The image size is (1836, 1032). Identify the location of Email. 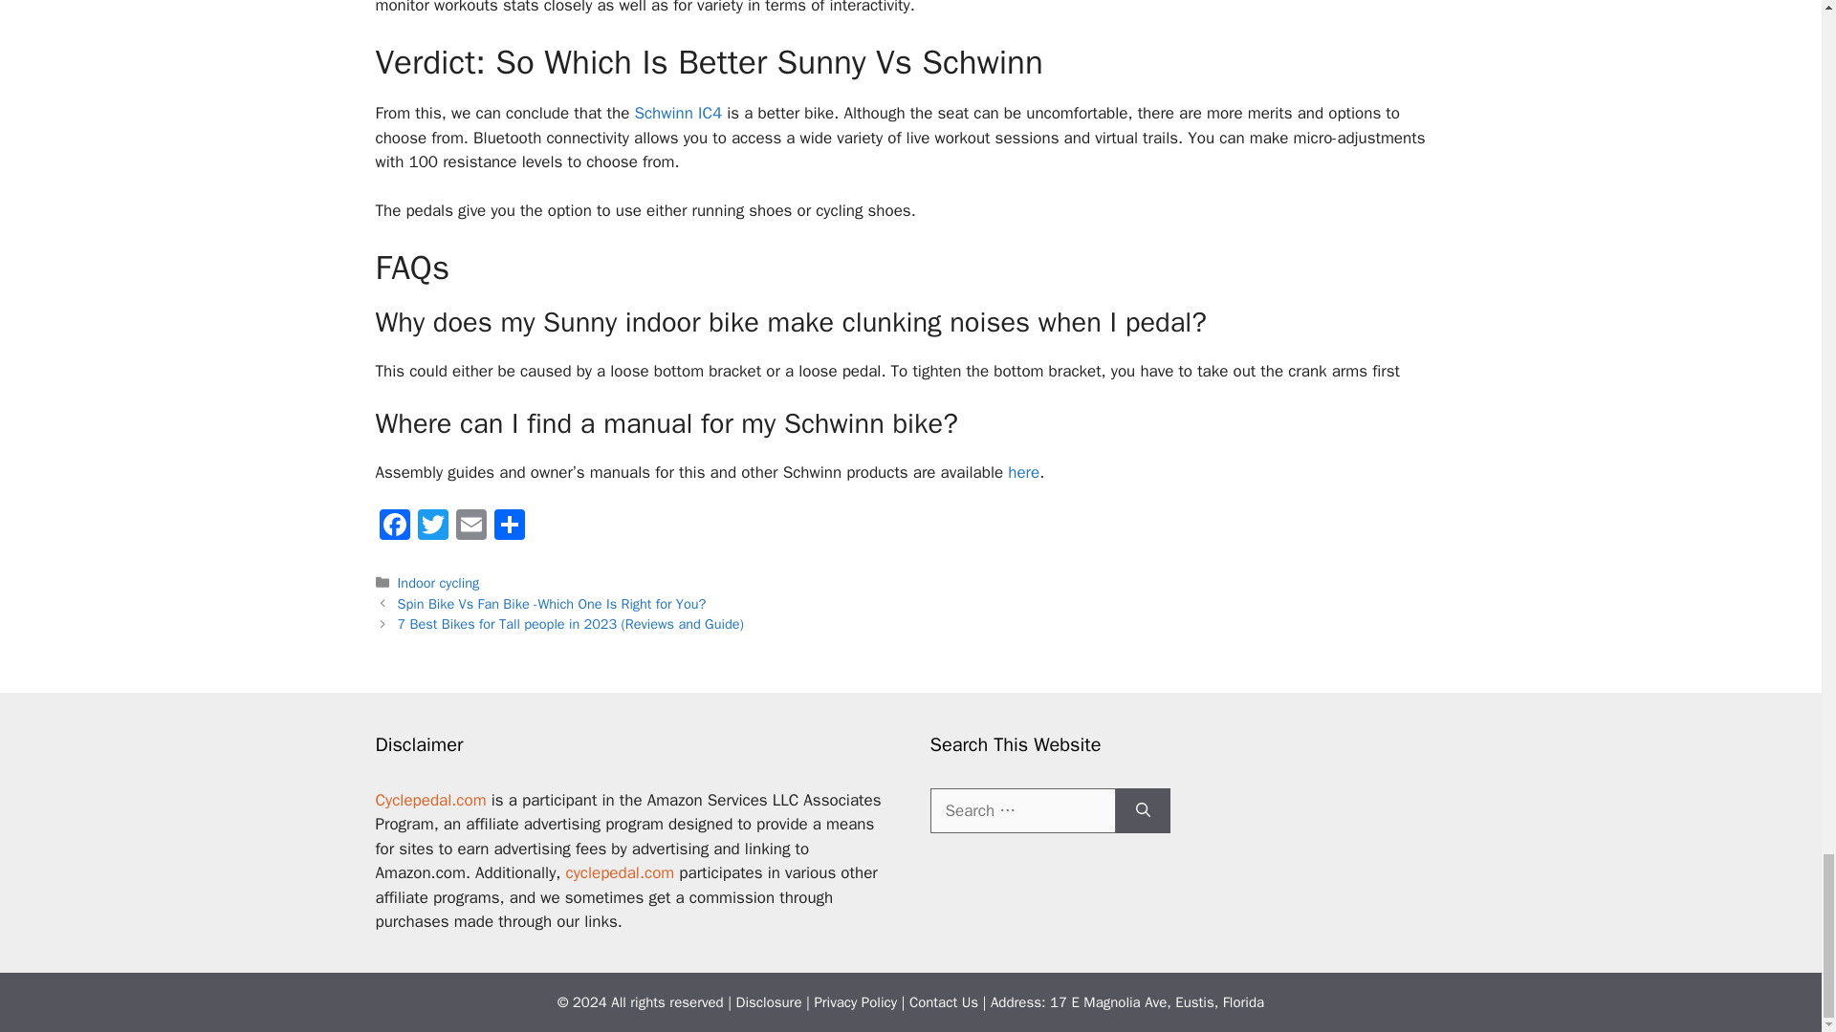
(470, 527).